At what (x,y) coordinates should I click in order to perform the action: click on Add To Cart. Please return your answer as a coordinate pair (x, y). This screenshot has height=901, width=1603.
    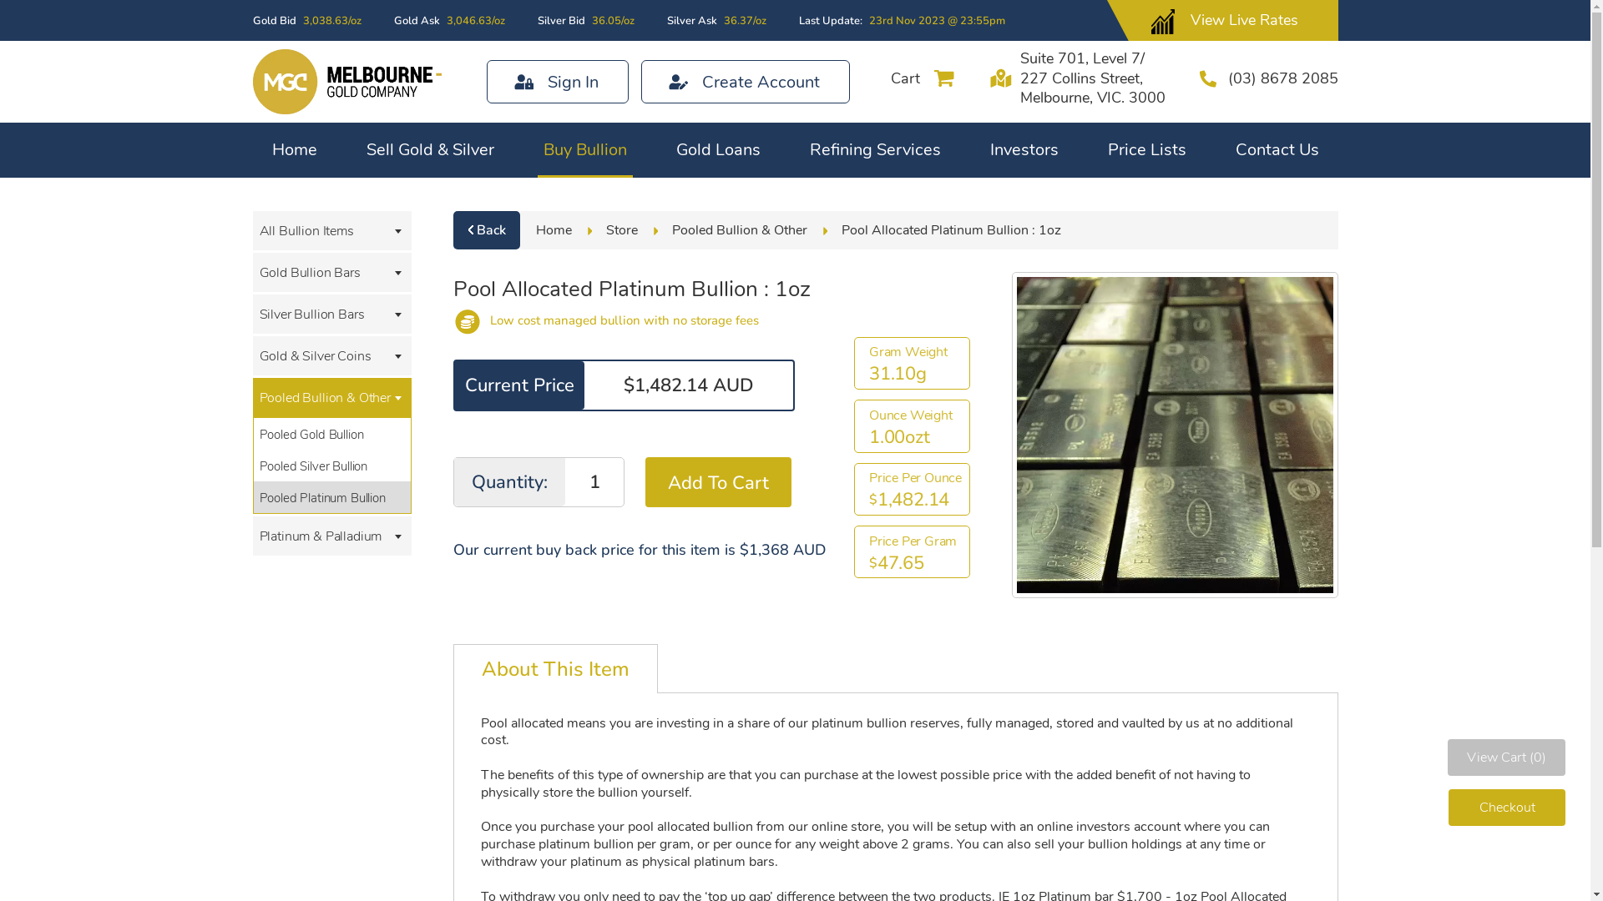
    Looking at the image, I should click on (718, 482).